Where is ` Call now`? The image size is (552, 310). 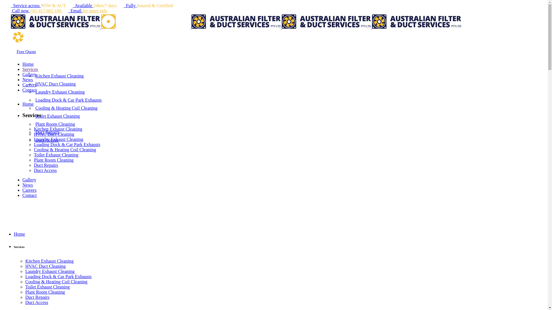
 Call now is located at coordinates (20, 11).